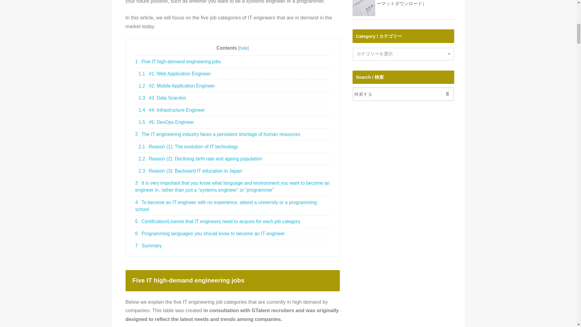 The image size is (581, 327). I want to click on 7 Summary, so click(232, 246).